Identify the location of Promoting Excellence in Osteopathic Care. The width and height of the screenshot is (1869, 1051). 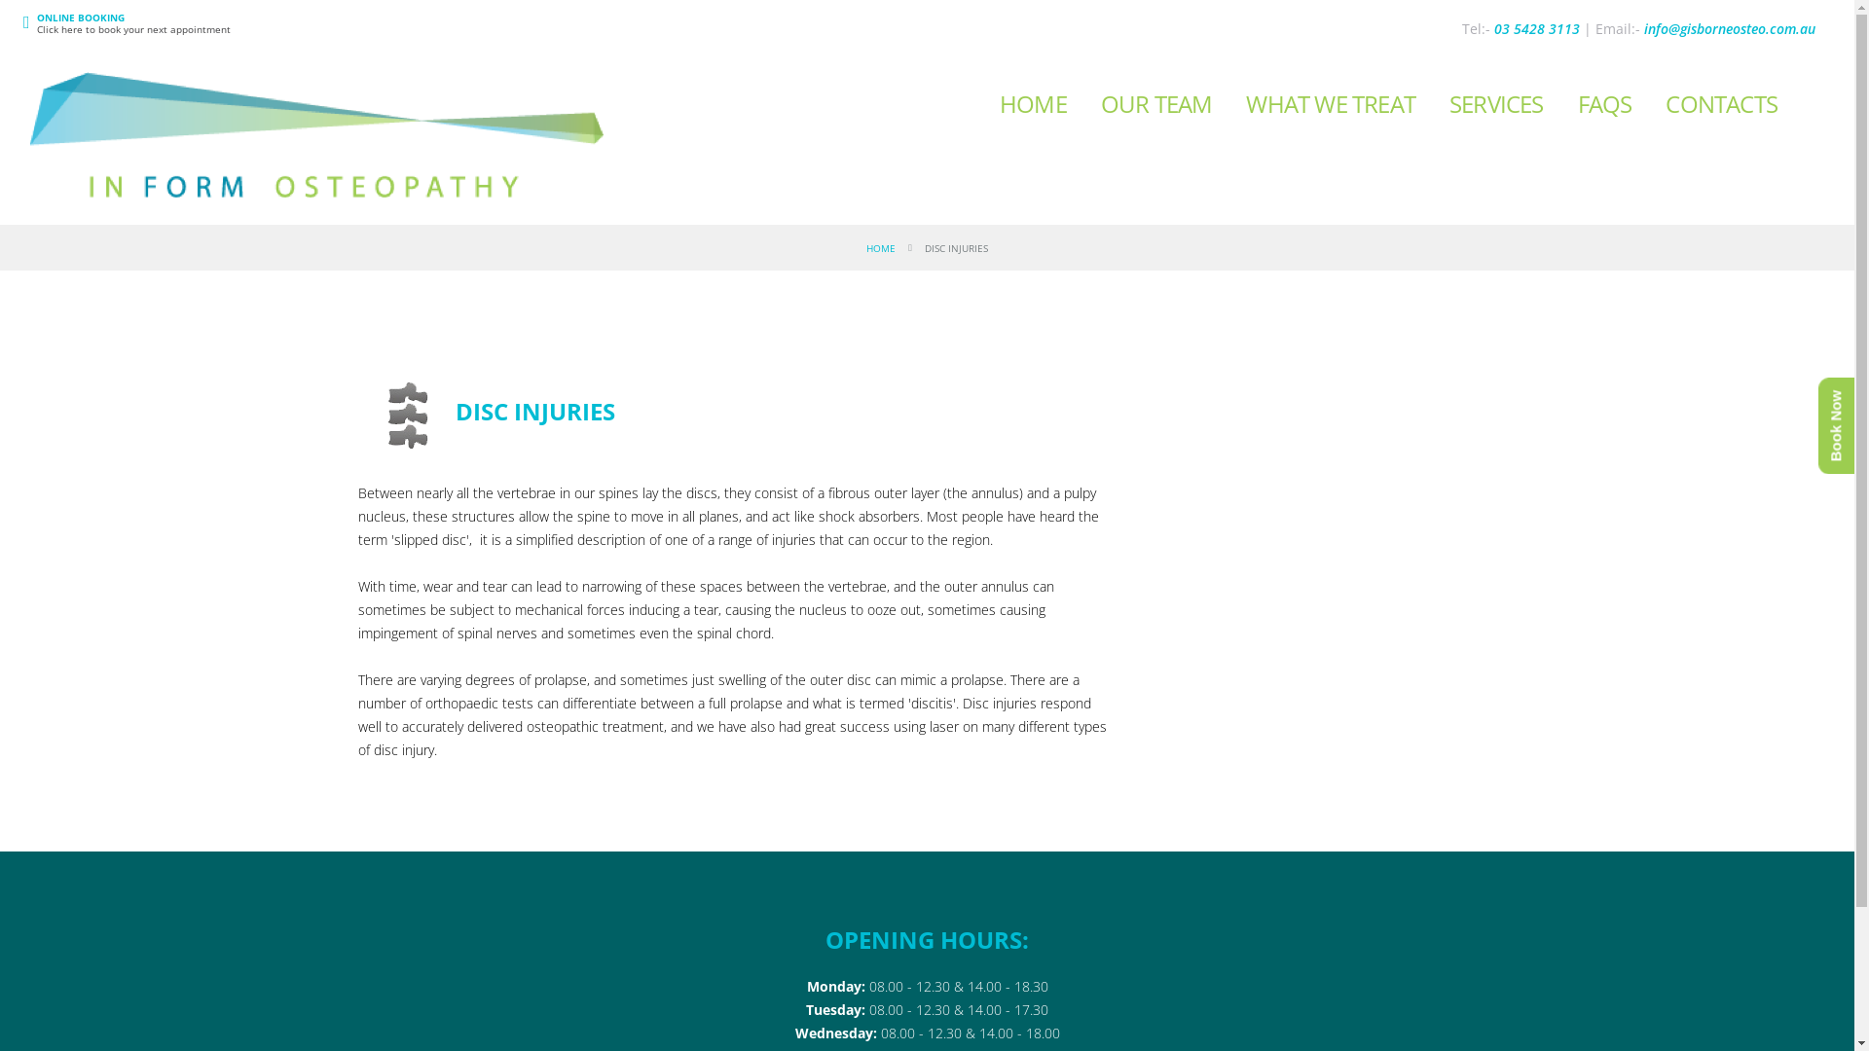
(317, 140).